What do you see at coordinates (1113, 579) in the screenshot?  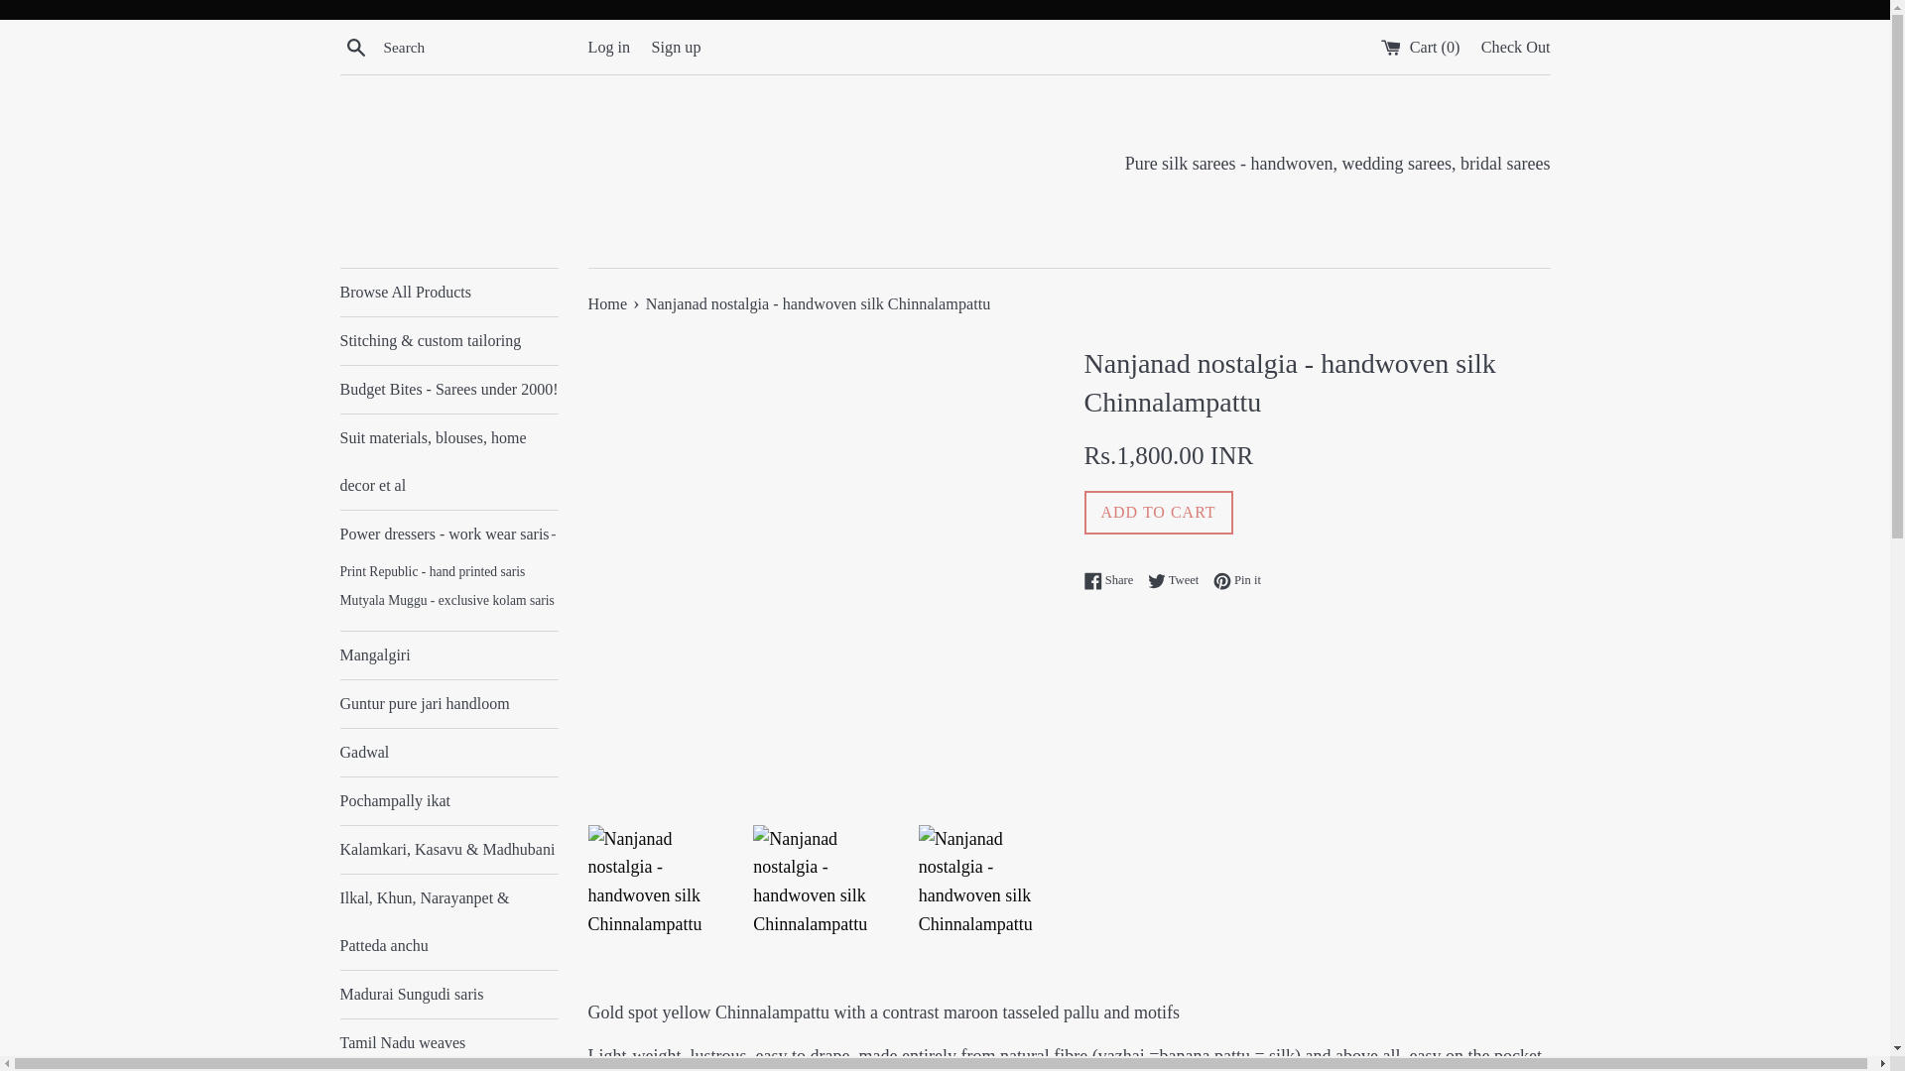 I see `Check Out` at bounding box center [1113, 579].